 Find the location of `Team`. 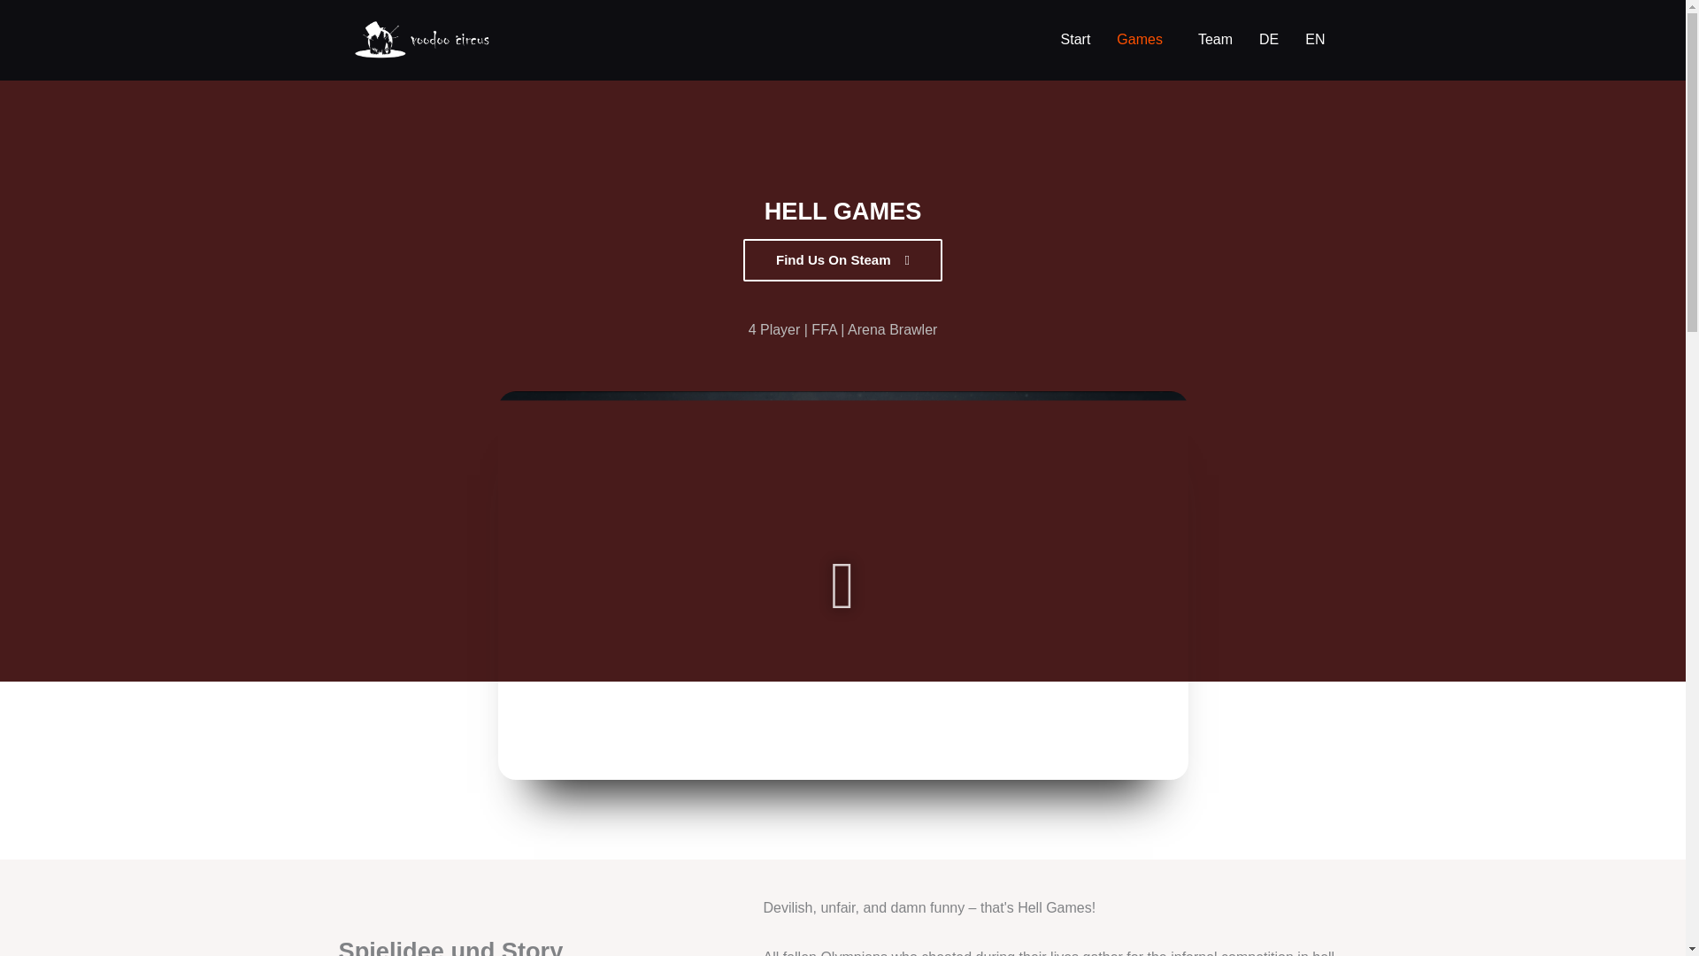

Team is located at coordinates (1214, 39).